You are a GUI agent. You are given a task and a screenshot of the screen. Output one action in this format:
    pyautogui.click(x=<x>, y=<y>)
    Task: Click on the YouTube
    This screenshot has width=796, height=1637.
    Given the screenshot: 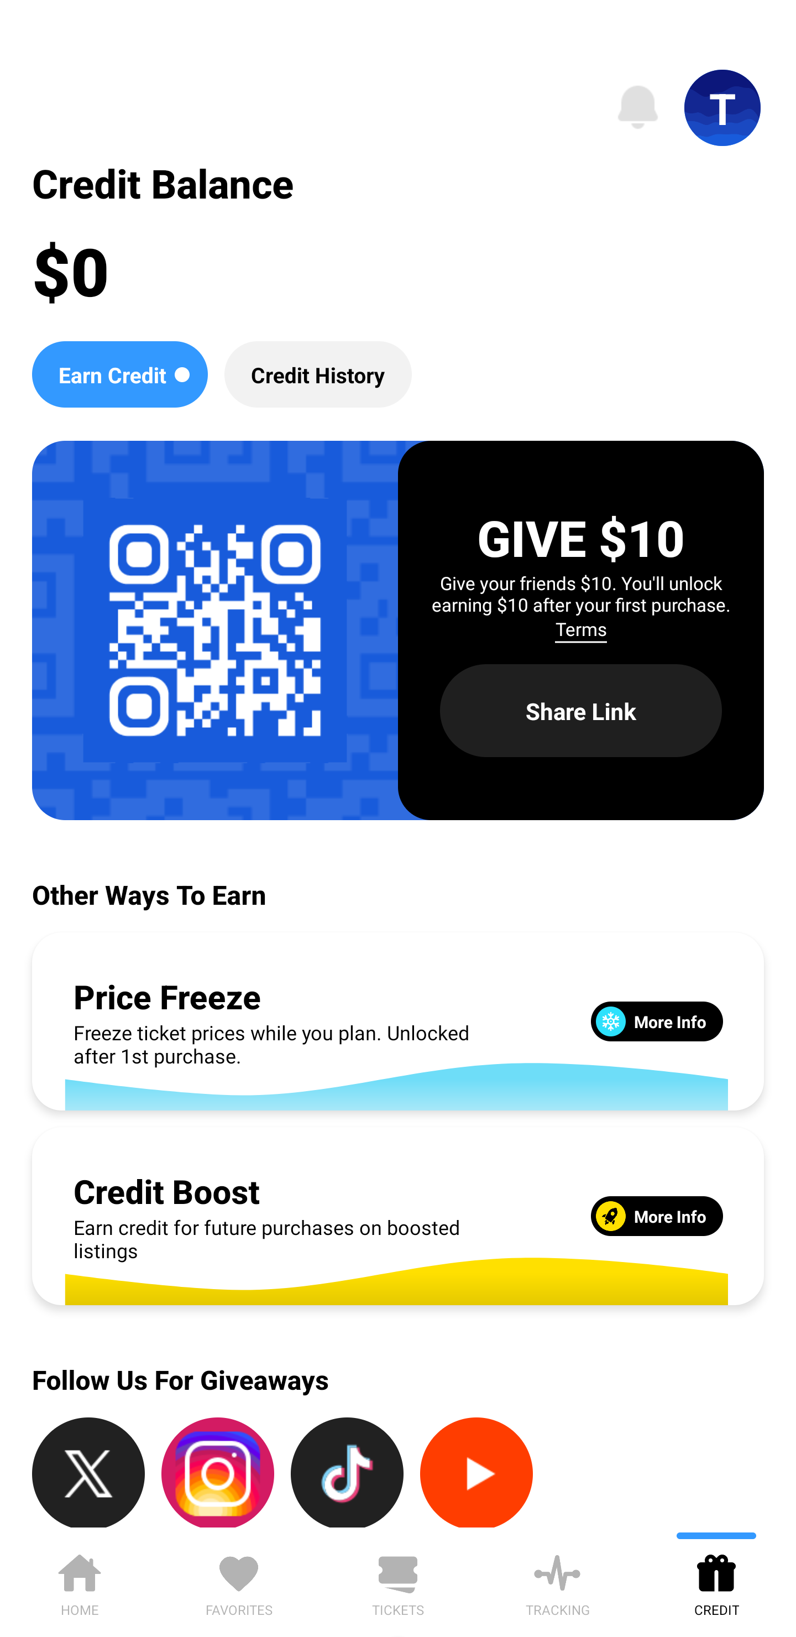 What is the action you would take?
    pyautogui.click(x=476, y=1472)
    